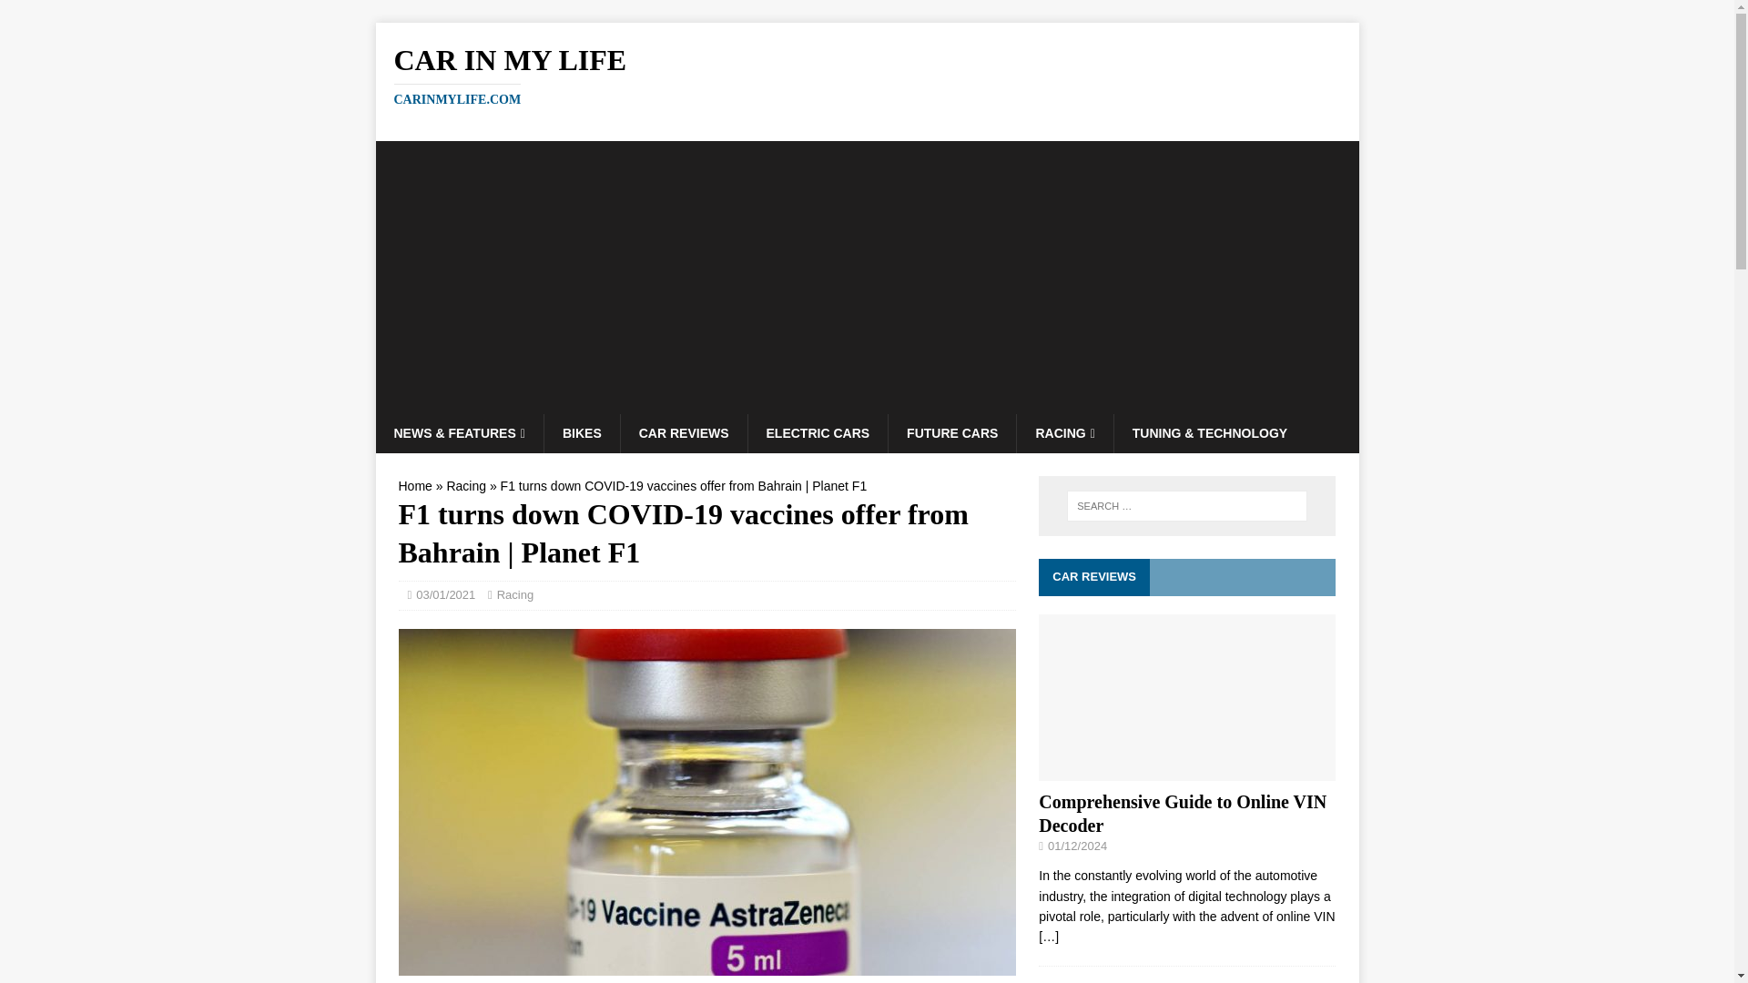  What do you see at coordinates (415, 486) in the screenshot?
I see `Home` at bounding box center [415, 486].